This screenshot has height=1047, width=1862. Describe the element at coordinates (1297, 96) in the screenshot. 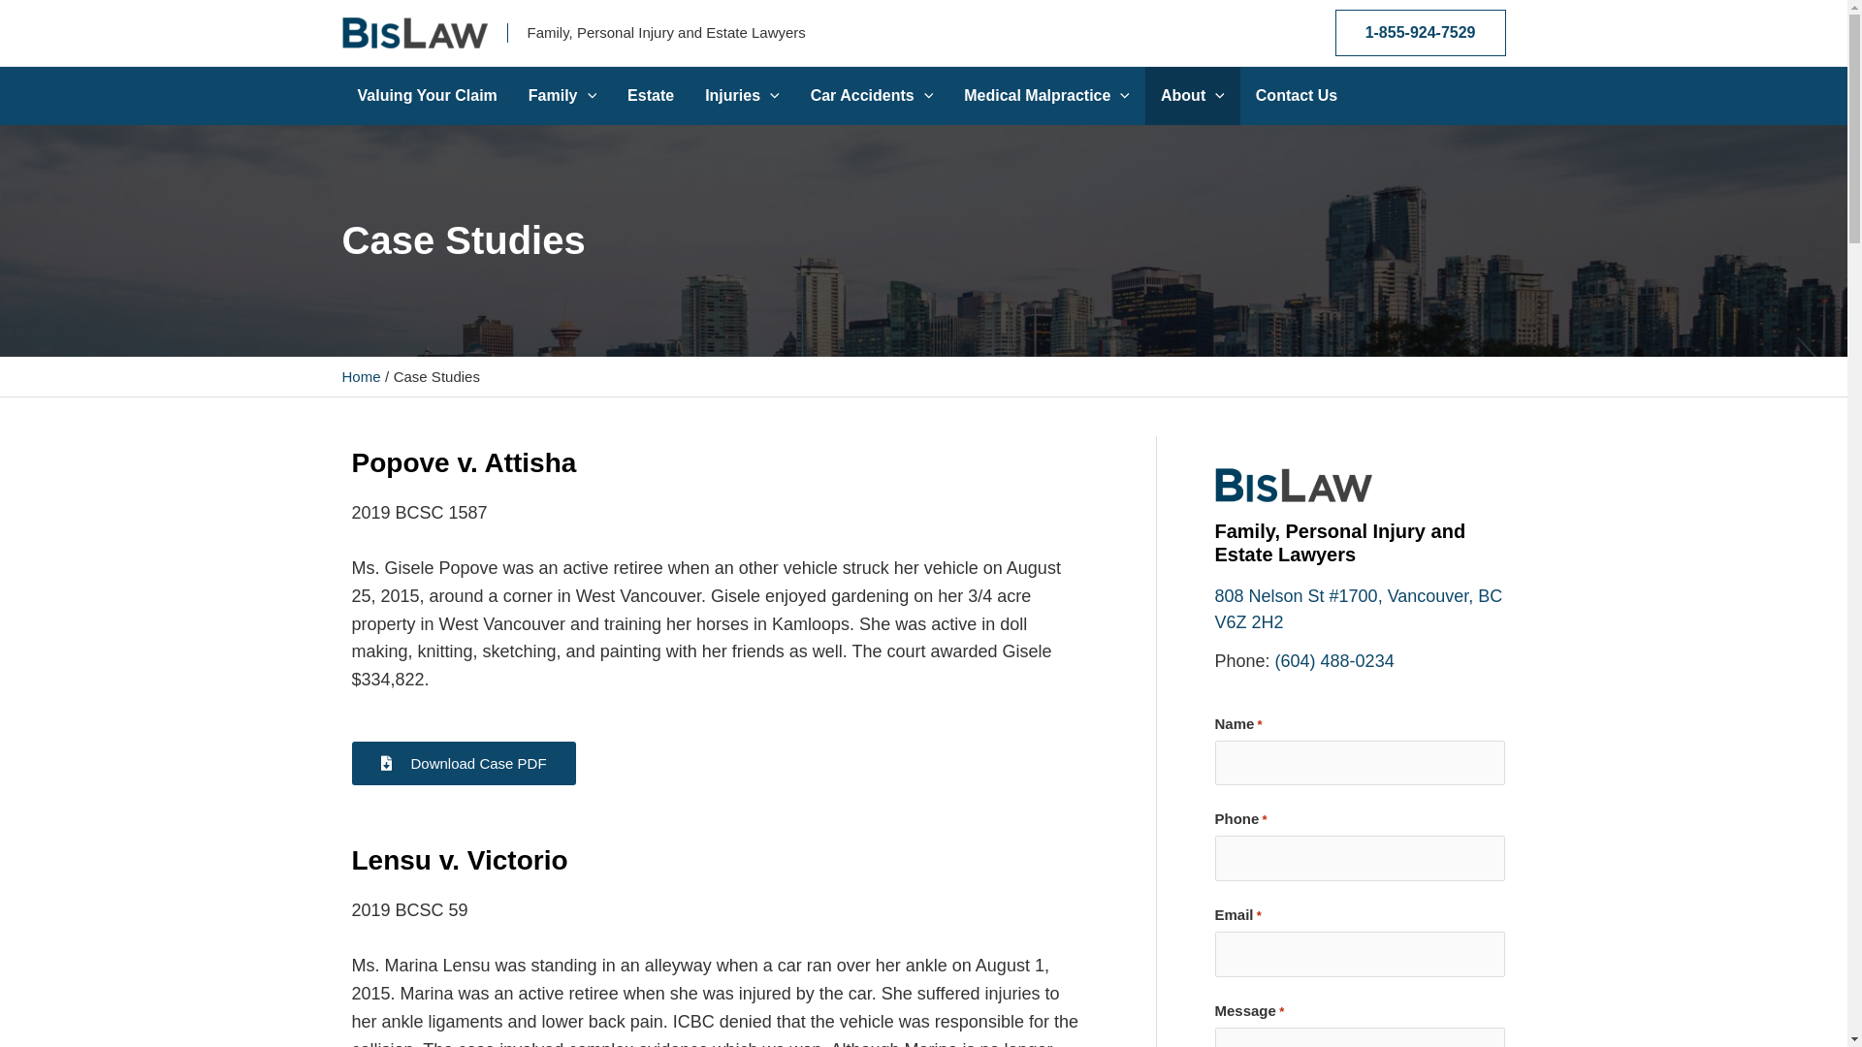

I see `Contact Us` at that location.